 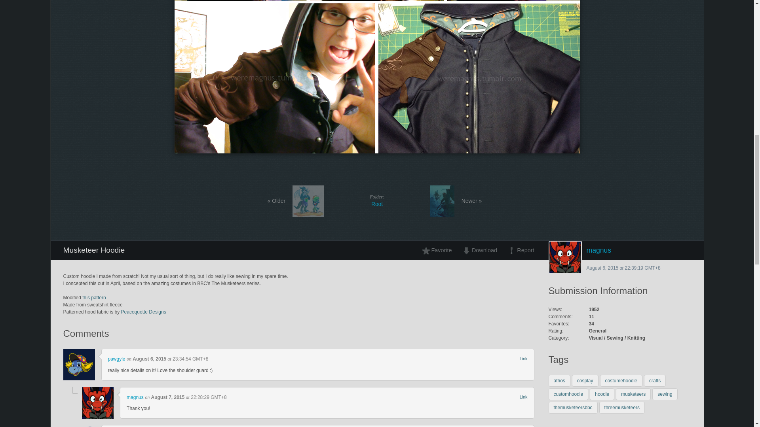 I want to click on musketeers, so click(x=633, y=394).